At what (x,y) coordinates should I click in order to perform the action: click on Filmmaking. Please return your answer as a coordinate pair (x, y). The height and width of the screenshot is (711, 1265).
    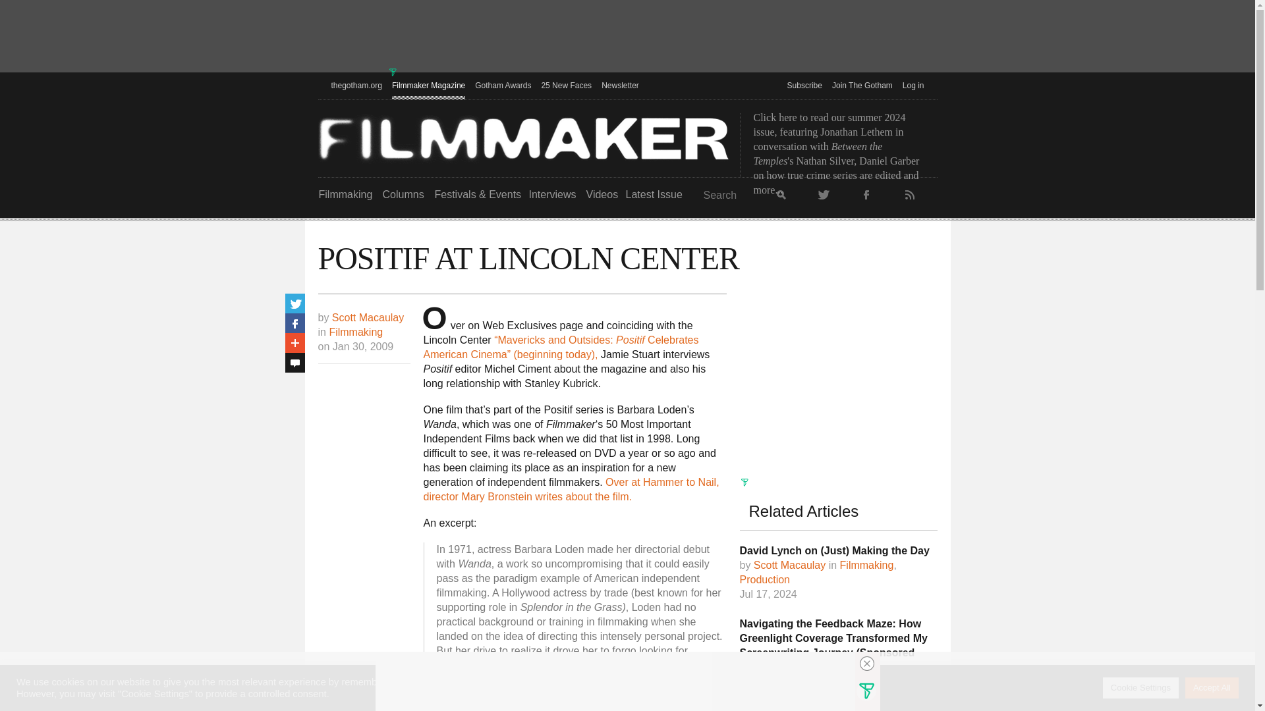
    Looking at the image, I should click on (345, 194).